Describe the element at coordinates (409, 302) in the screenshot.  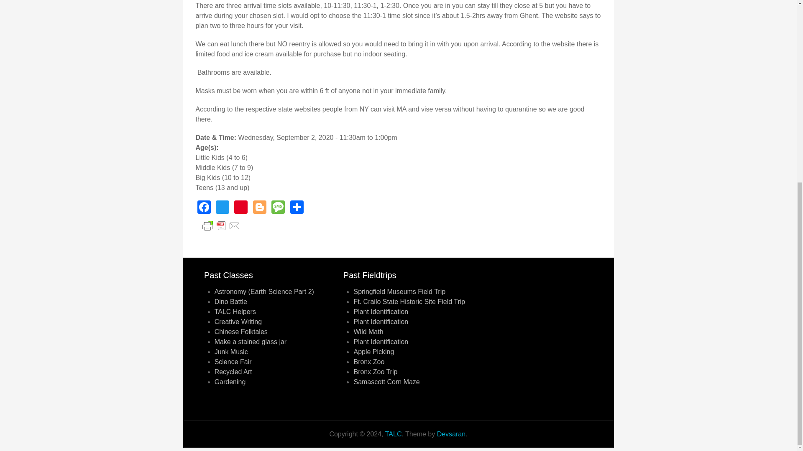
I see `Ft. Crailo State Historic Site Field Trip` at that location.